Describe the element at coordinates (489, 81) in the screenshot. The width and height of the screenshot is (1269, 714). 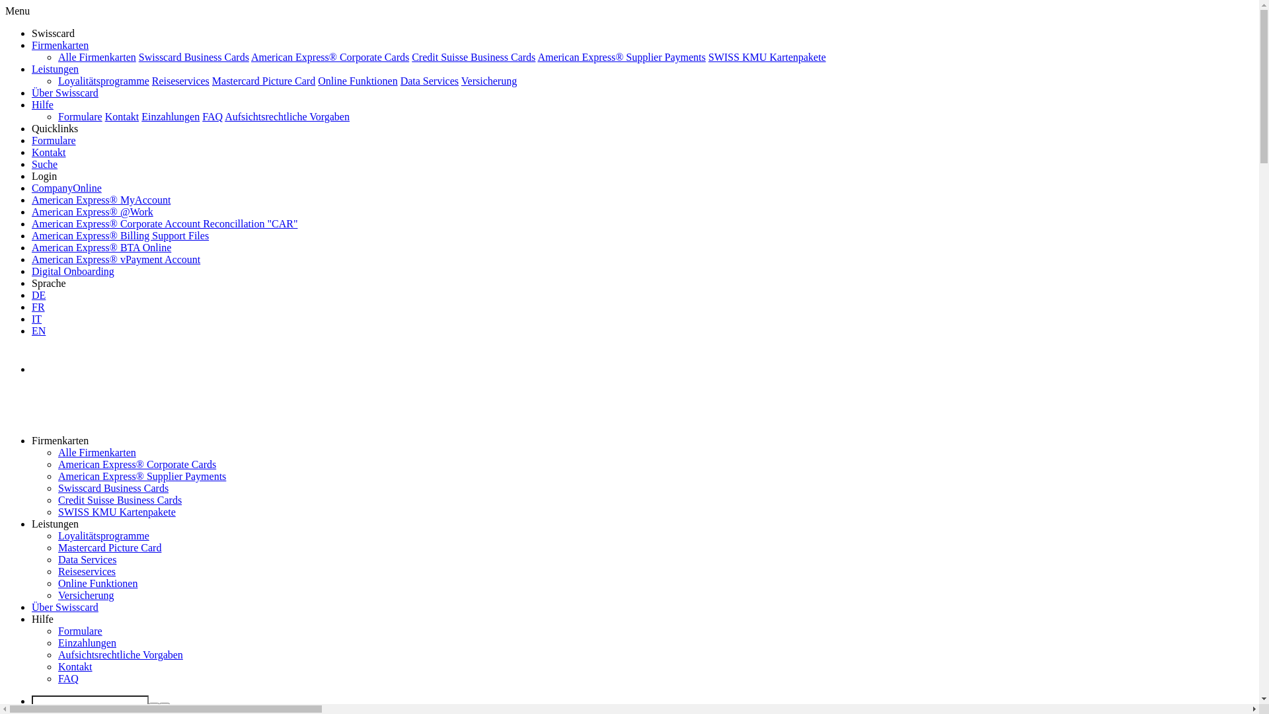
I see `Versicherung` at that location.